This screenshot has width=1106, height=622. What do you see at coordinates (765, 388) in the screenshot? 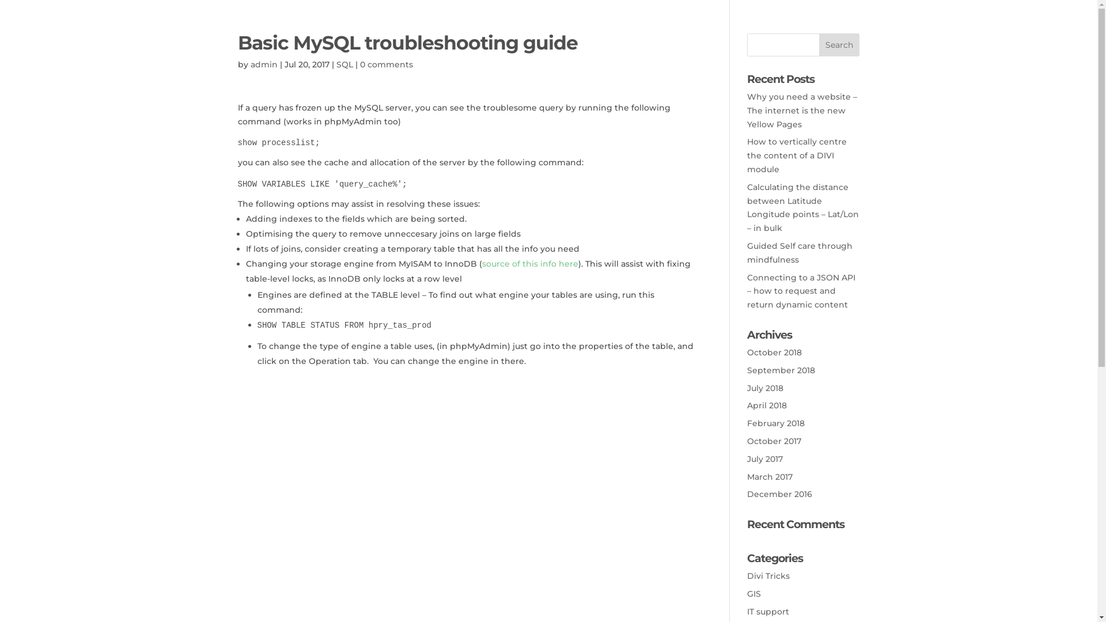
I see `July 2018` at bounding box center [765, 388].